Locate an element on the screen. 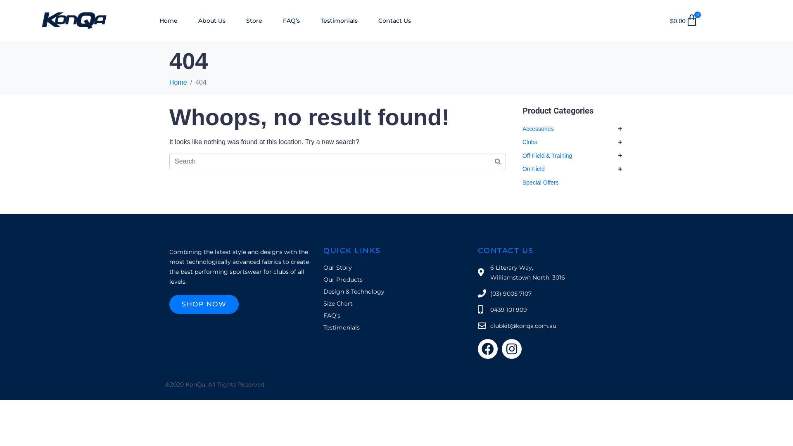  Home is located at coordinates (178, 83).